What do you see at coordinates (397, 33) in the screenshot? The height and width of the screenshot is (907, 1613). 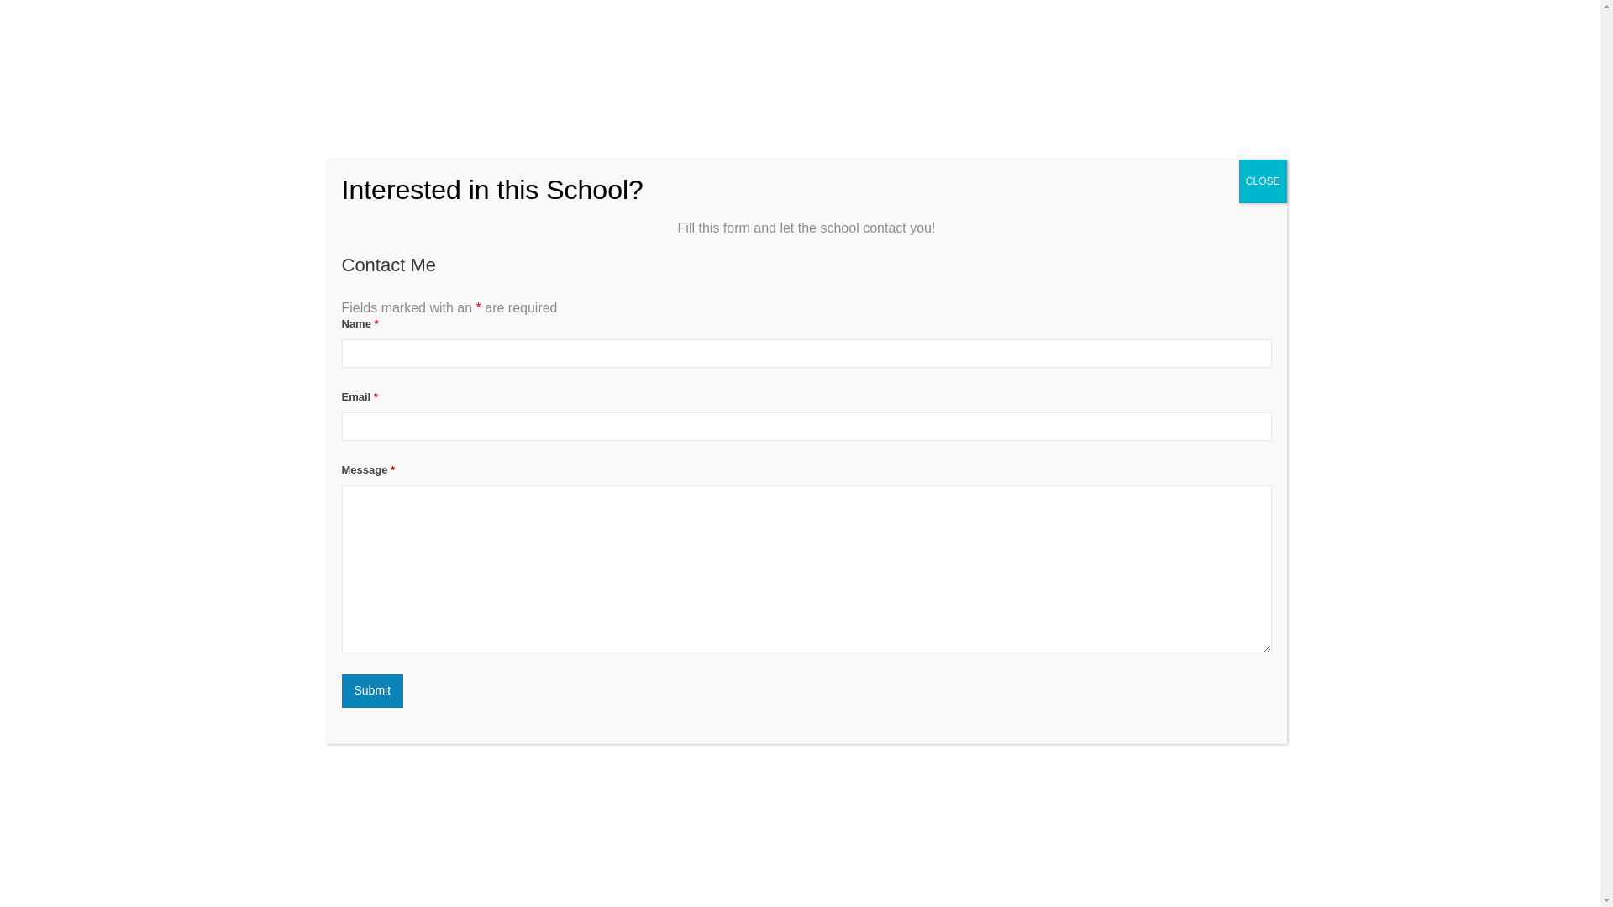 I see `MBA Reviews` at bounding box center [397, 33].